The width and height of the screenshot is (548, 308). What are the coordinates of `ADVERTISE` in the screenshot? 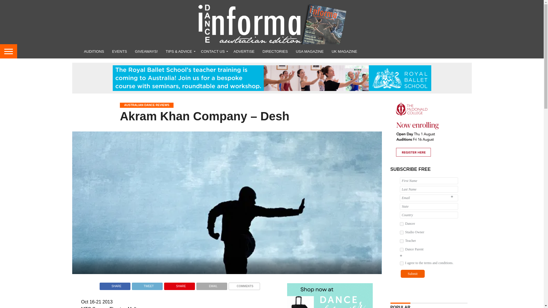 It's located at (244, 51).